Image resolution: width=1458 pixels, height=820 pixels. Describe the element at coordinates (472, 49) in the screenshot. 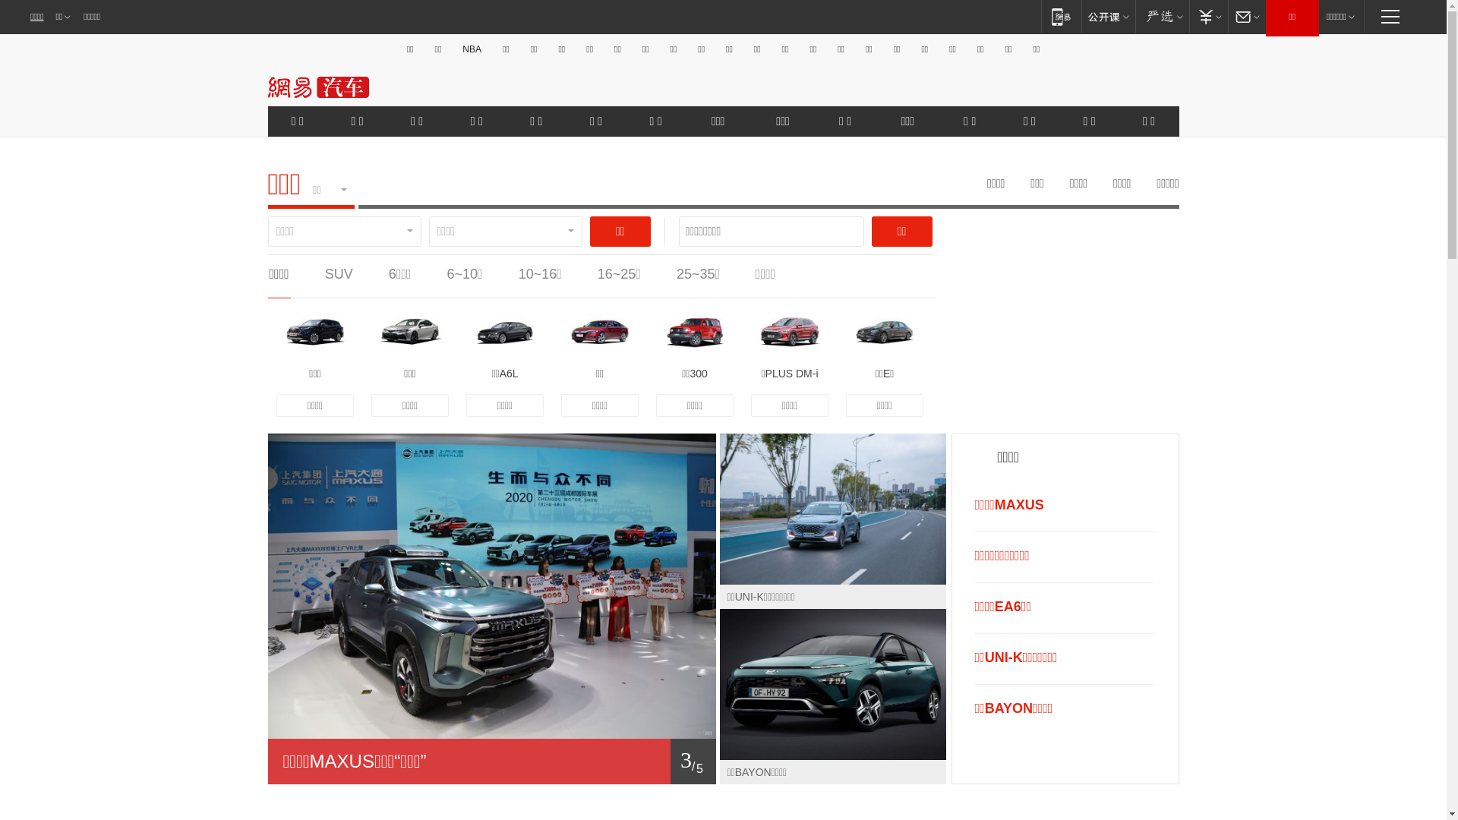

I see `NBA` at that location.